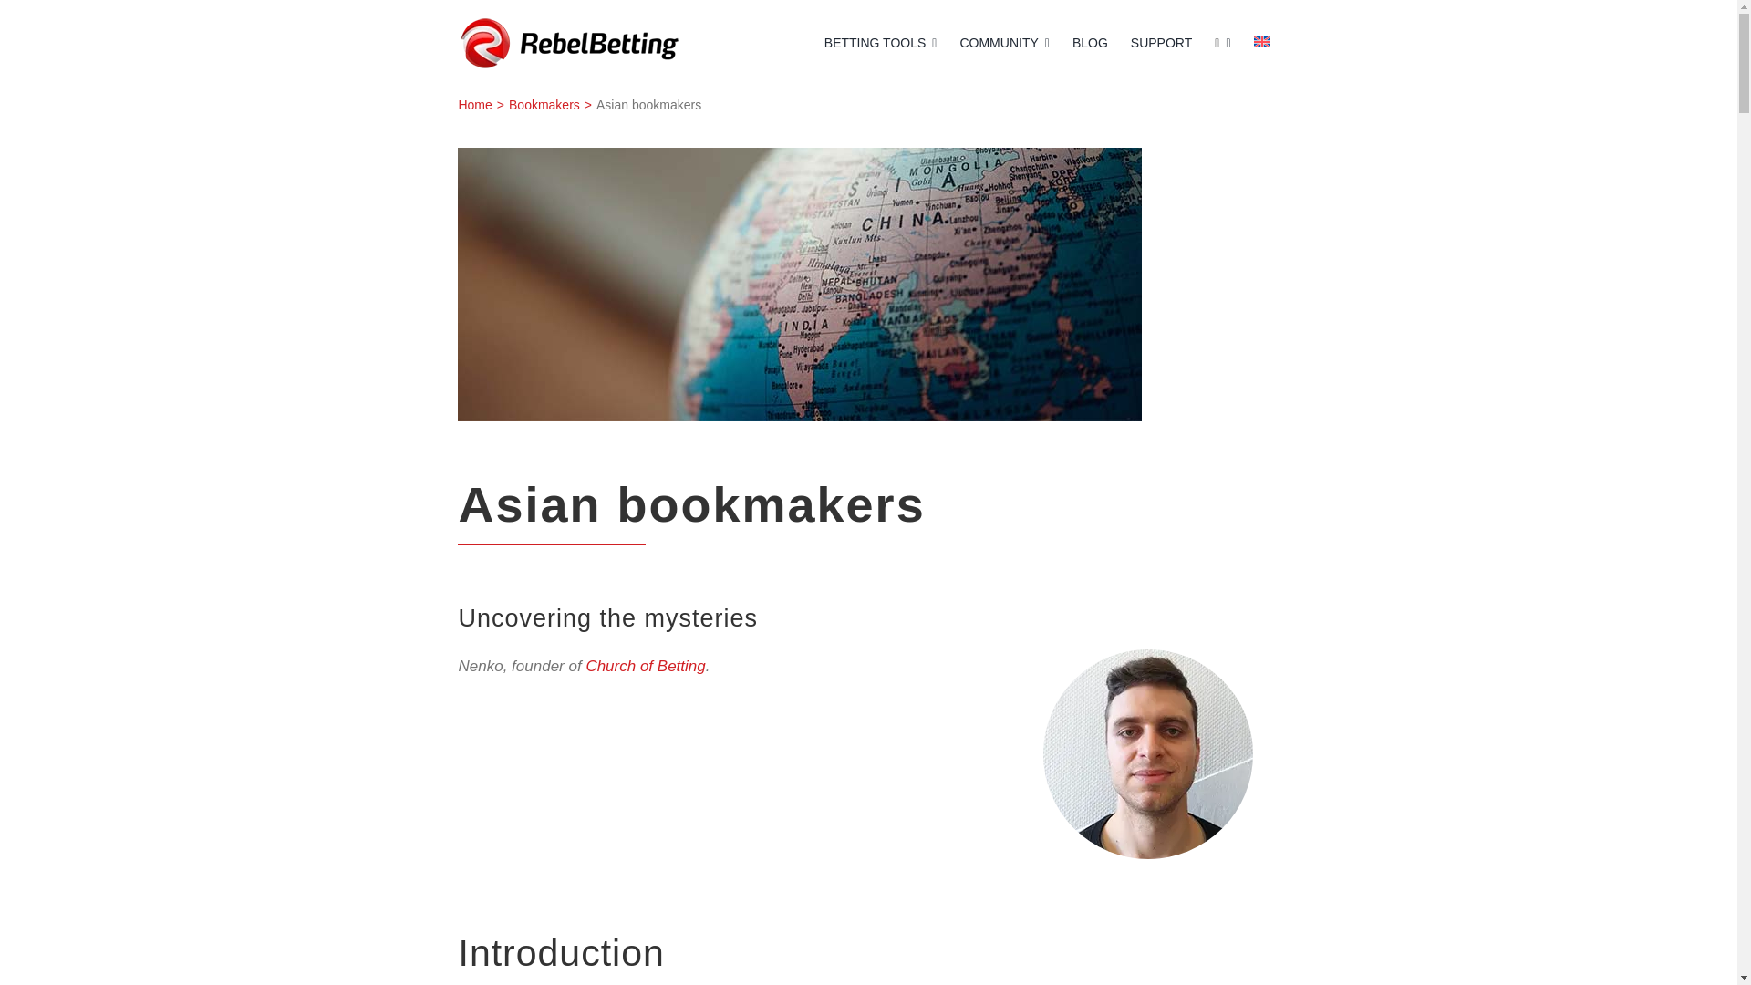 Image resolution: width=1751 pixels, height=985 pixels. I want to click on Asian bookmakers, so click(799, 285).